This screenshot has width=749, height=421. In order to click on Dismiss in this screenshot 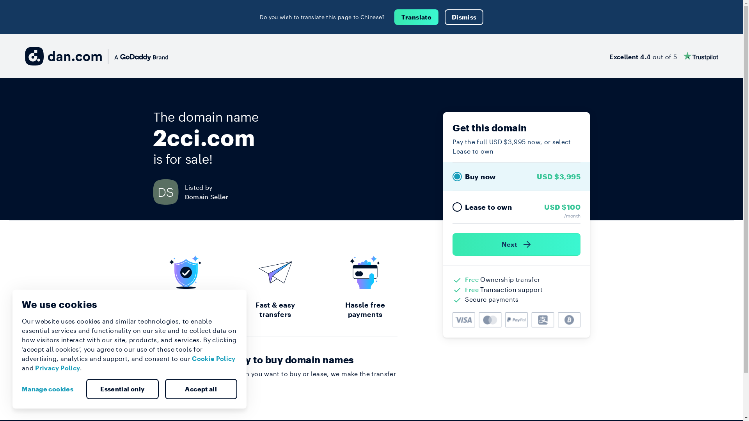, I will do `click(464, 17)`.